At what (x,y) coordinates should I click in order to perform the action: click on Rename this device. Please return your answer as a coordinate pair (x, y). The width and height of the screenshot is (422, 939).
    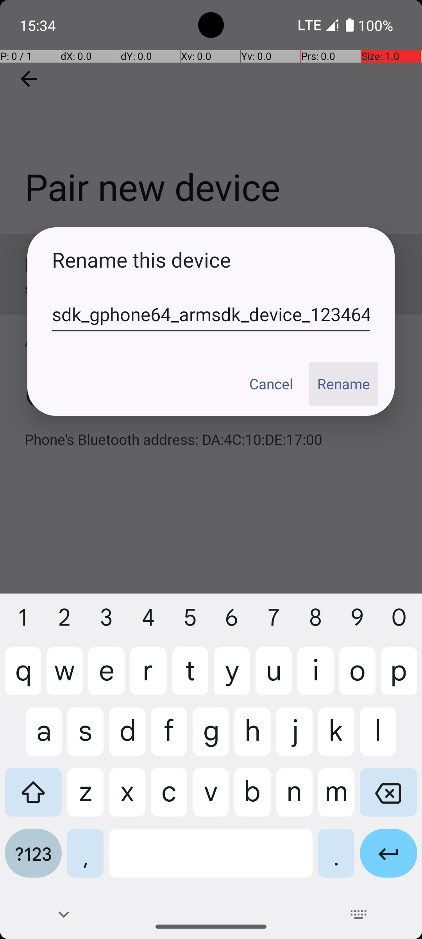
    Looking at the image, I should click on (211, 260).